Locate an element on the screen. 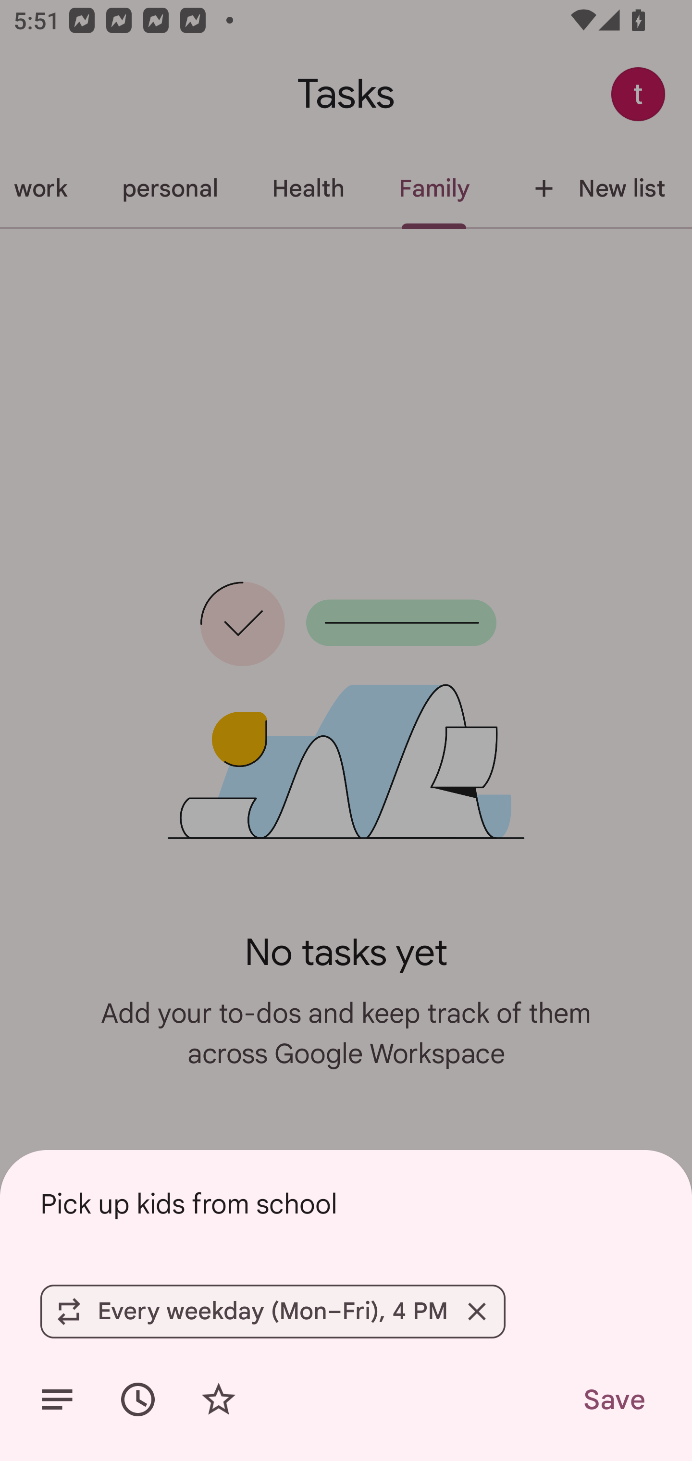  Save is located at coordinates (613, 1399).